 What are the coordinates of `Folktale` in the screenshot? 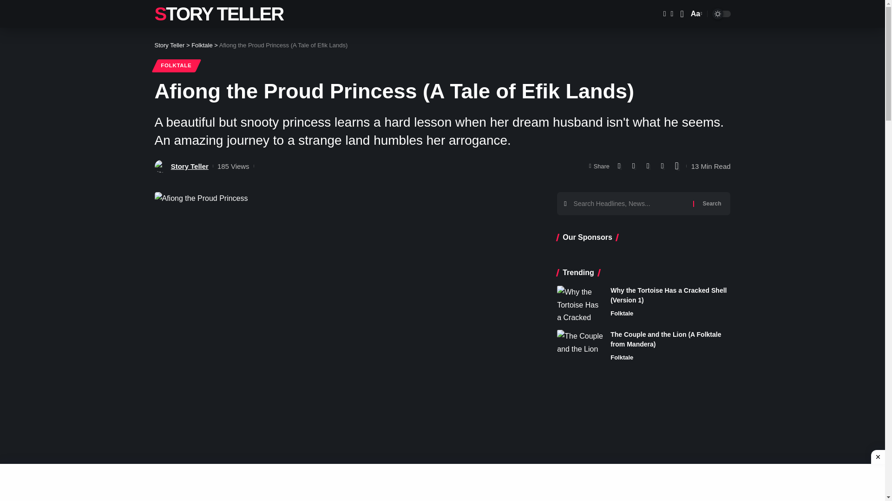 It's located at (202, 45).